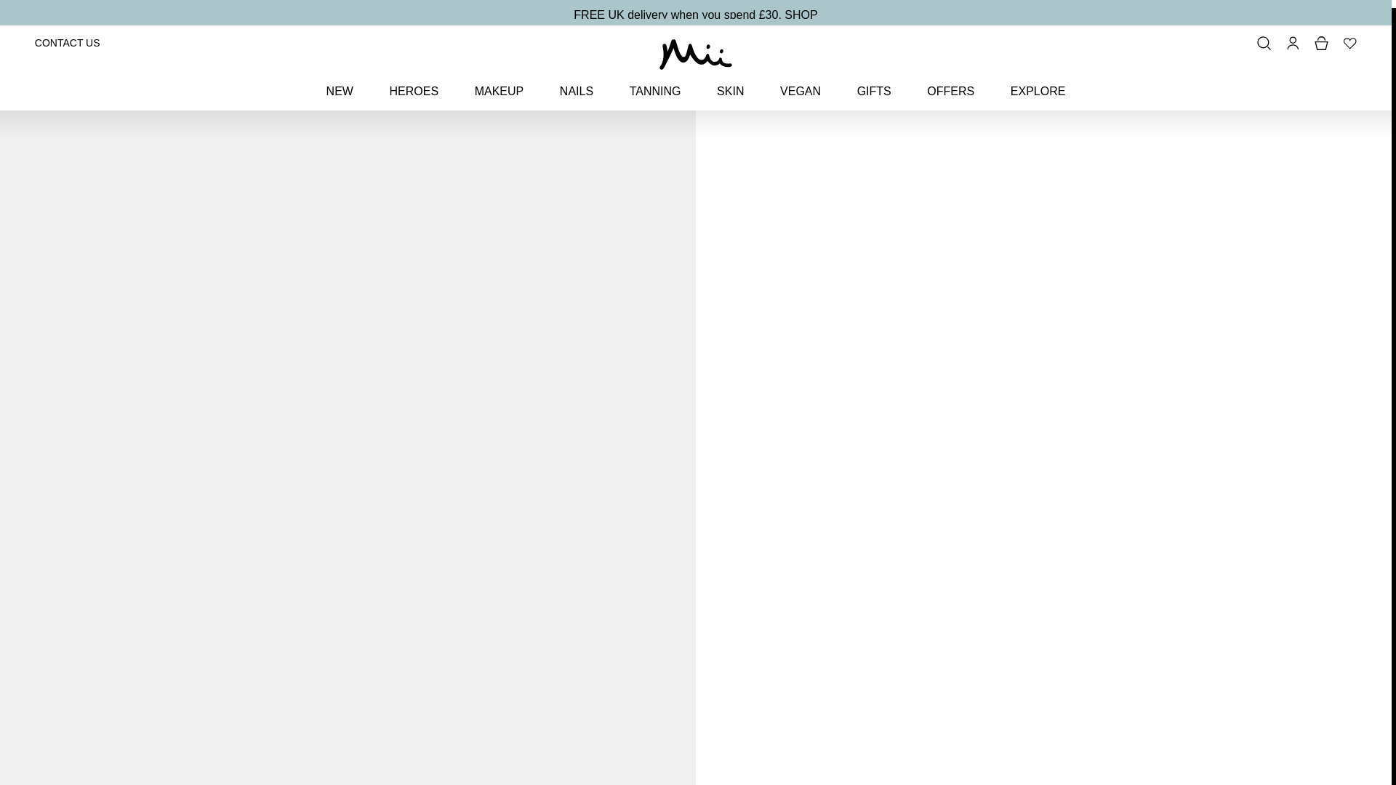  Describe the element at coordinates (68, 35) in the screenshot. I see `CONTACT US` at that location.